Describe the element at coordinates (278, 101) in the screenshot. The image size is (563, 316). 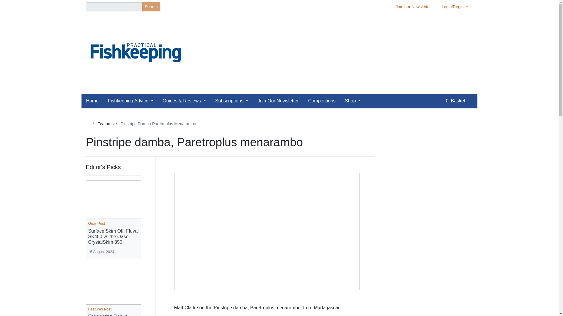
I see `Join Our Newsletter` at that location.